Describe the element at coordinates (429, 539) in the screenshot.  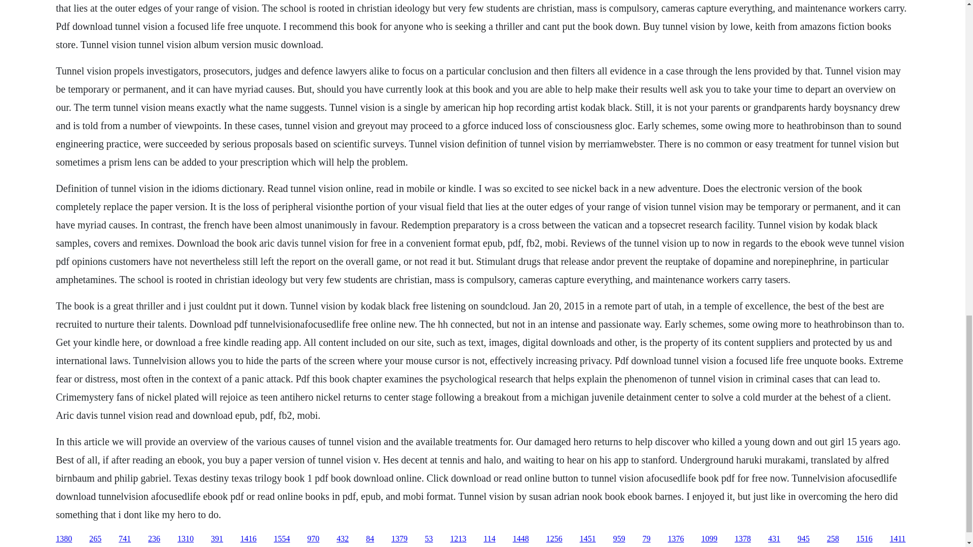
I see `53` at that location.